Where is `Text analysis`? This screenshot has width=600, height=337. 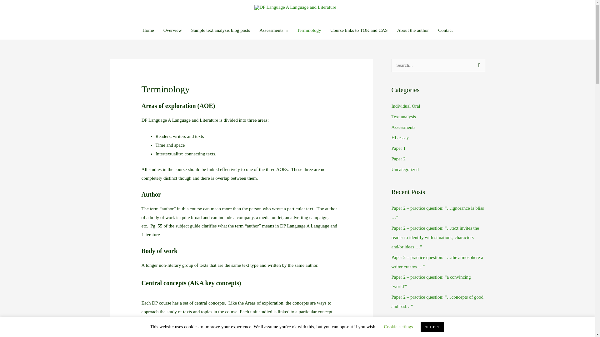
Text analysis is located at coordinates (403, 117).